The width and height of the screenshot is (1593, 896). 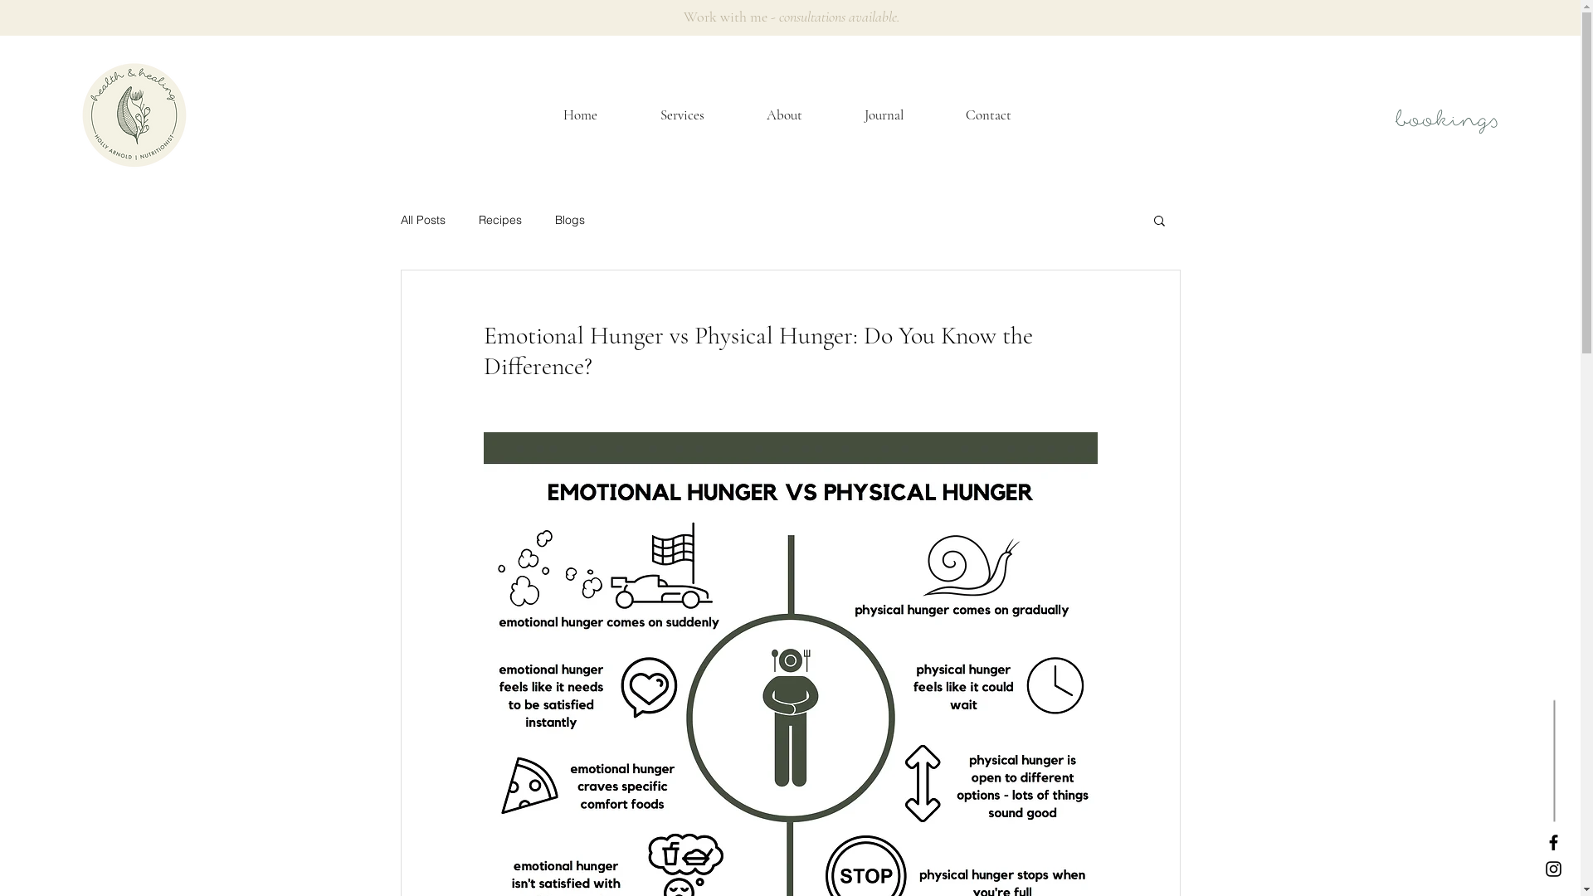 I want to click on Journal, so click(x=884, y=114).